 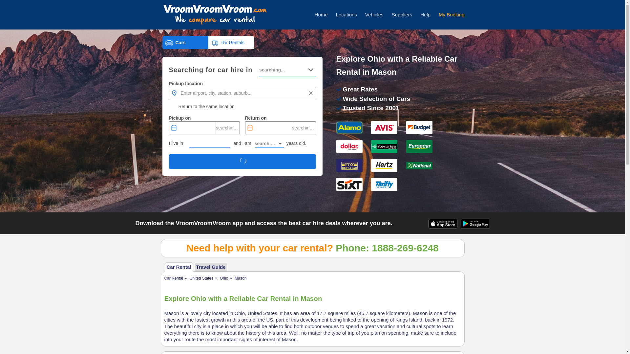 I want to click on Locations, so click(x=346, y=14).